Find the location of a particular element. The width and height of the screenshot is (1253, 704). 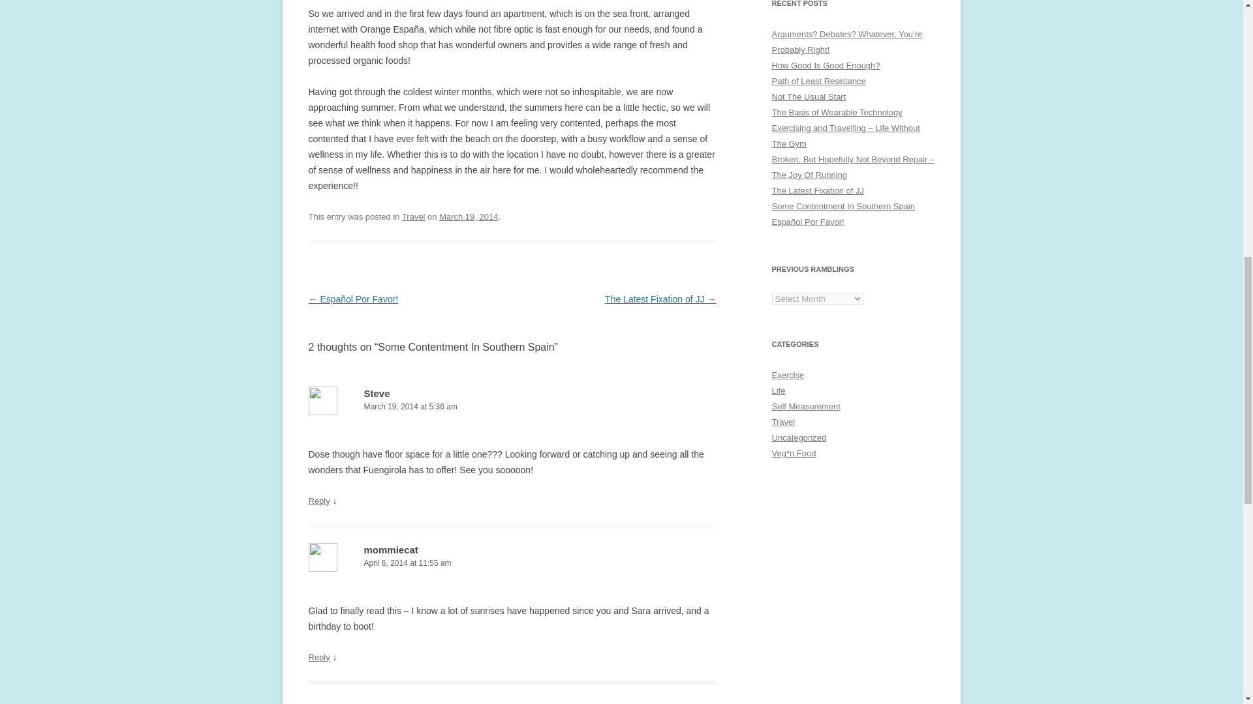

The Basis of Wearable Technology is located at coordinates (837, 112).